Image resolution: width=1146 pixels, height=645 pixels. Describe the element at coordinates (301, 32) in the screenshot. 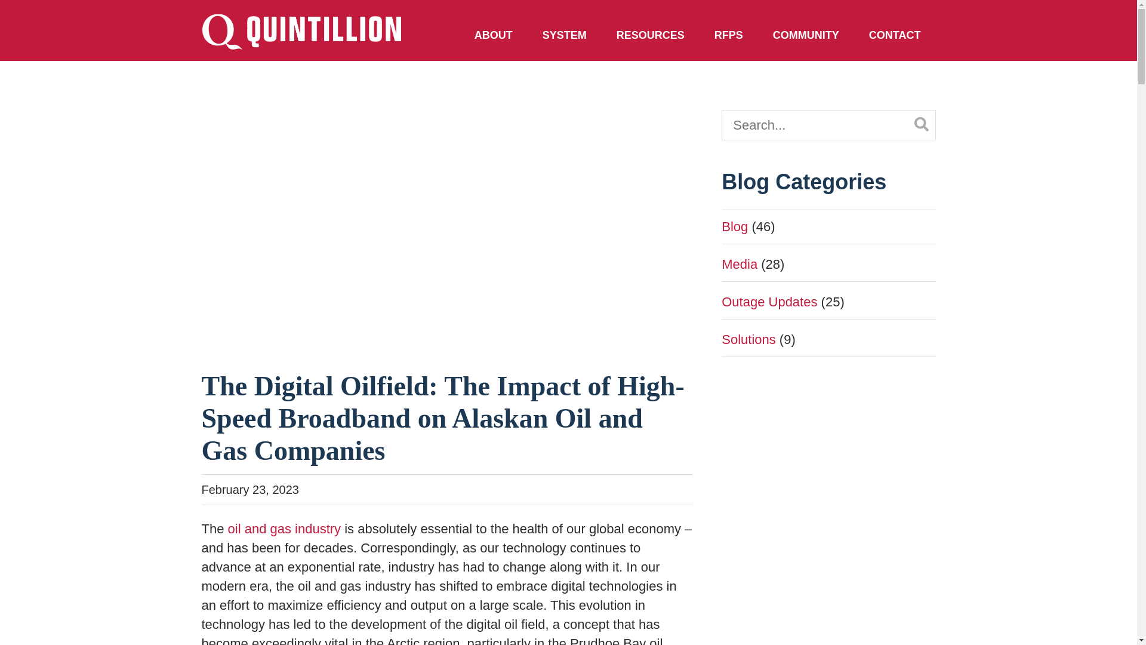

I see `Quintillion` at that location.